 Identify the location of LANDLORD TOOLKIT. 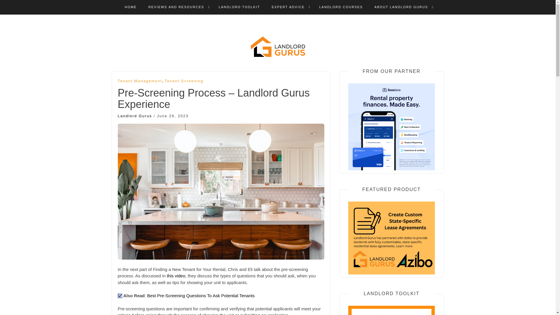
(239, 7).